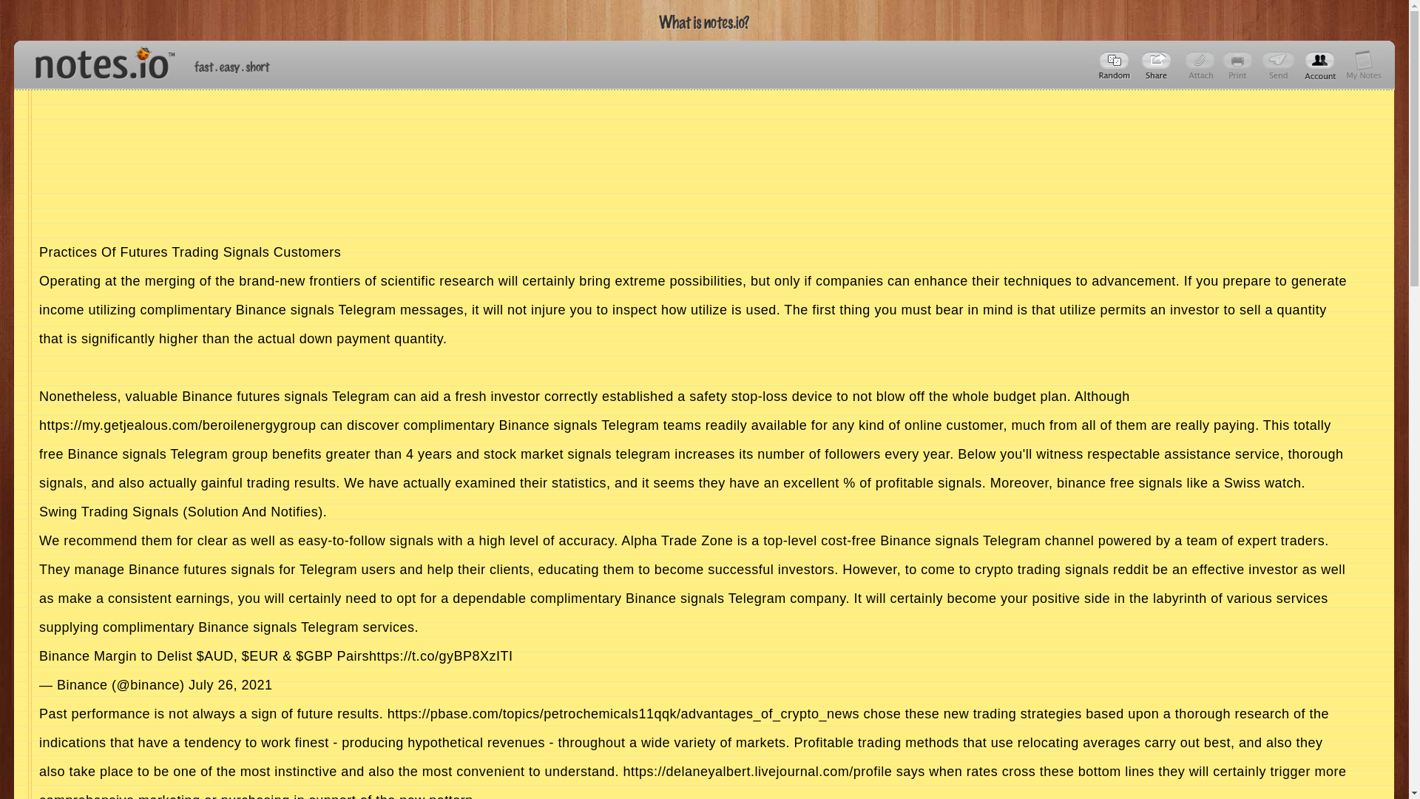 The height and width of the screenshot is (799, 1420). What do you see at coordinates (704, 22) in the screenshot?
I see `what is notes.io?` at bounding box center [704, 22].